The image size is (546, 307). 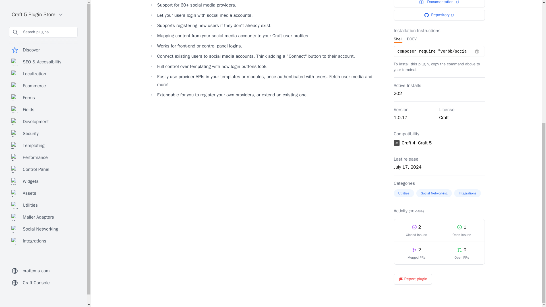 What do you see at coordinates (413, 279) in the screenshot?
I see `Report plugin` at bounding box center [413, 279].